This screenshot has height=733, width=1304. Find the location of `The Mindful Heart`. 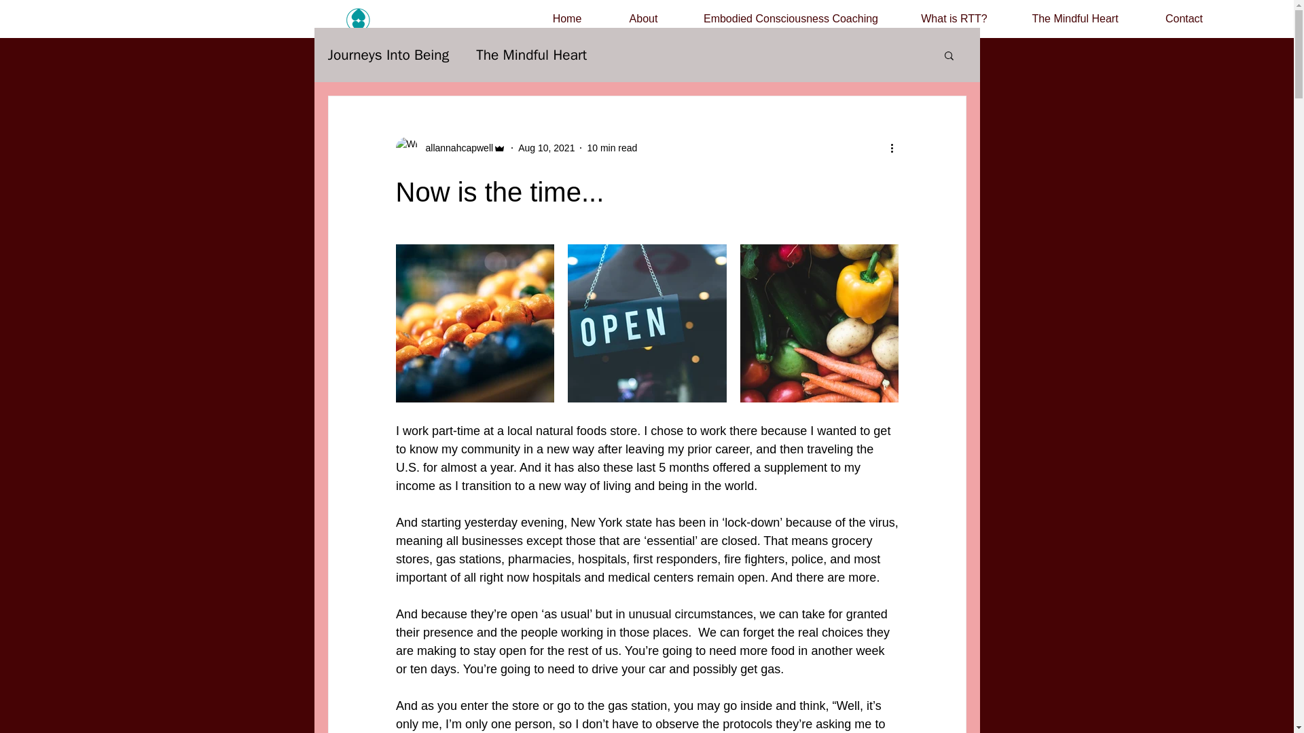

The Mindful Heart is located at coordinates (531, 54).